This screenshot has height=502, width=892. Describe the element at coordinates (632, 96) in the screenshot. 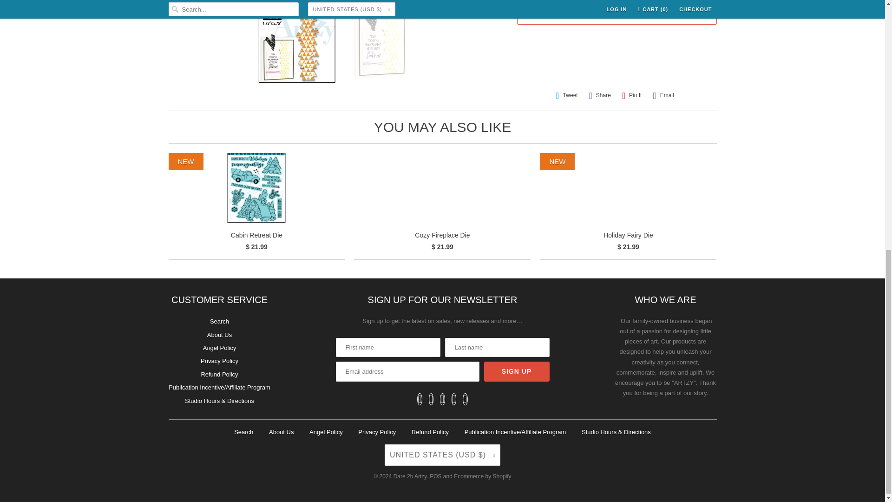

I see `Share this on Pinterest` at that location.